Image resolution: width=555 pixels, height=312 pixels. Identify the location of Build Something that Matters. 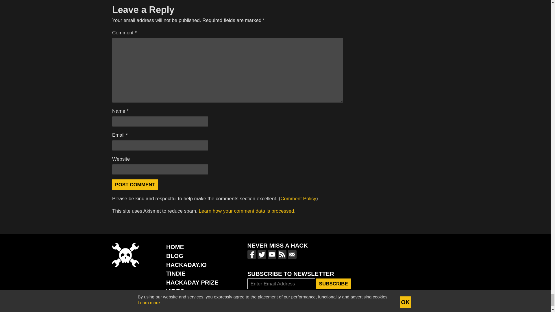
(192, 283).